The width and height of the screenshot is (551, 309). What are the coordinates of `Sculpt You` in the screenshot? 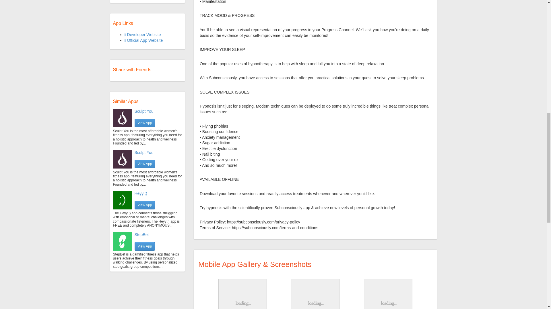 It's located at (143, 111).